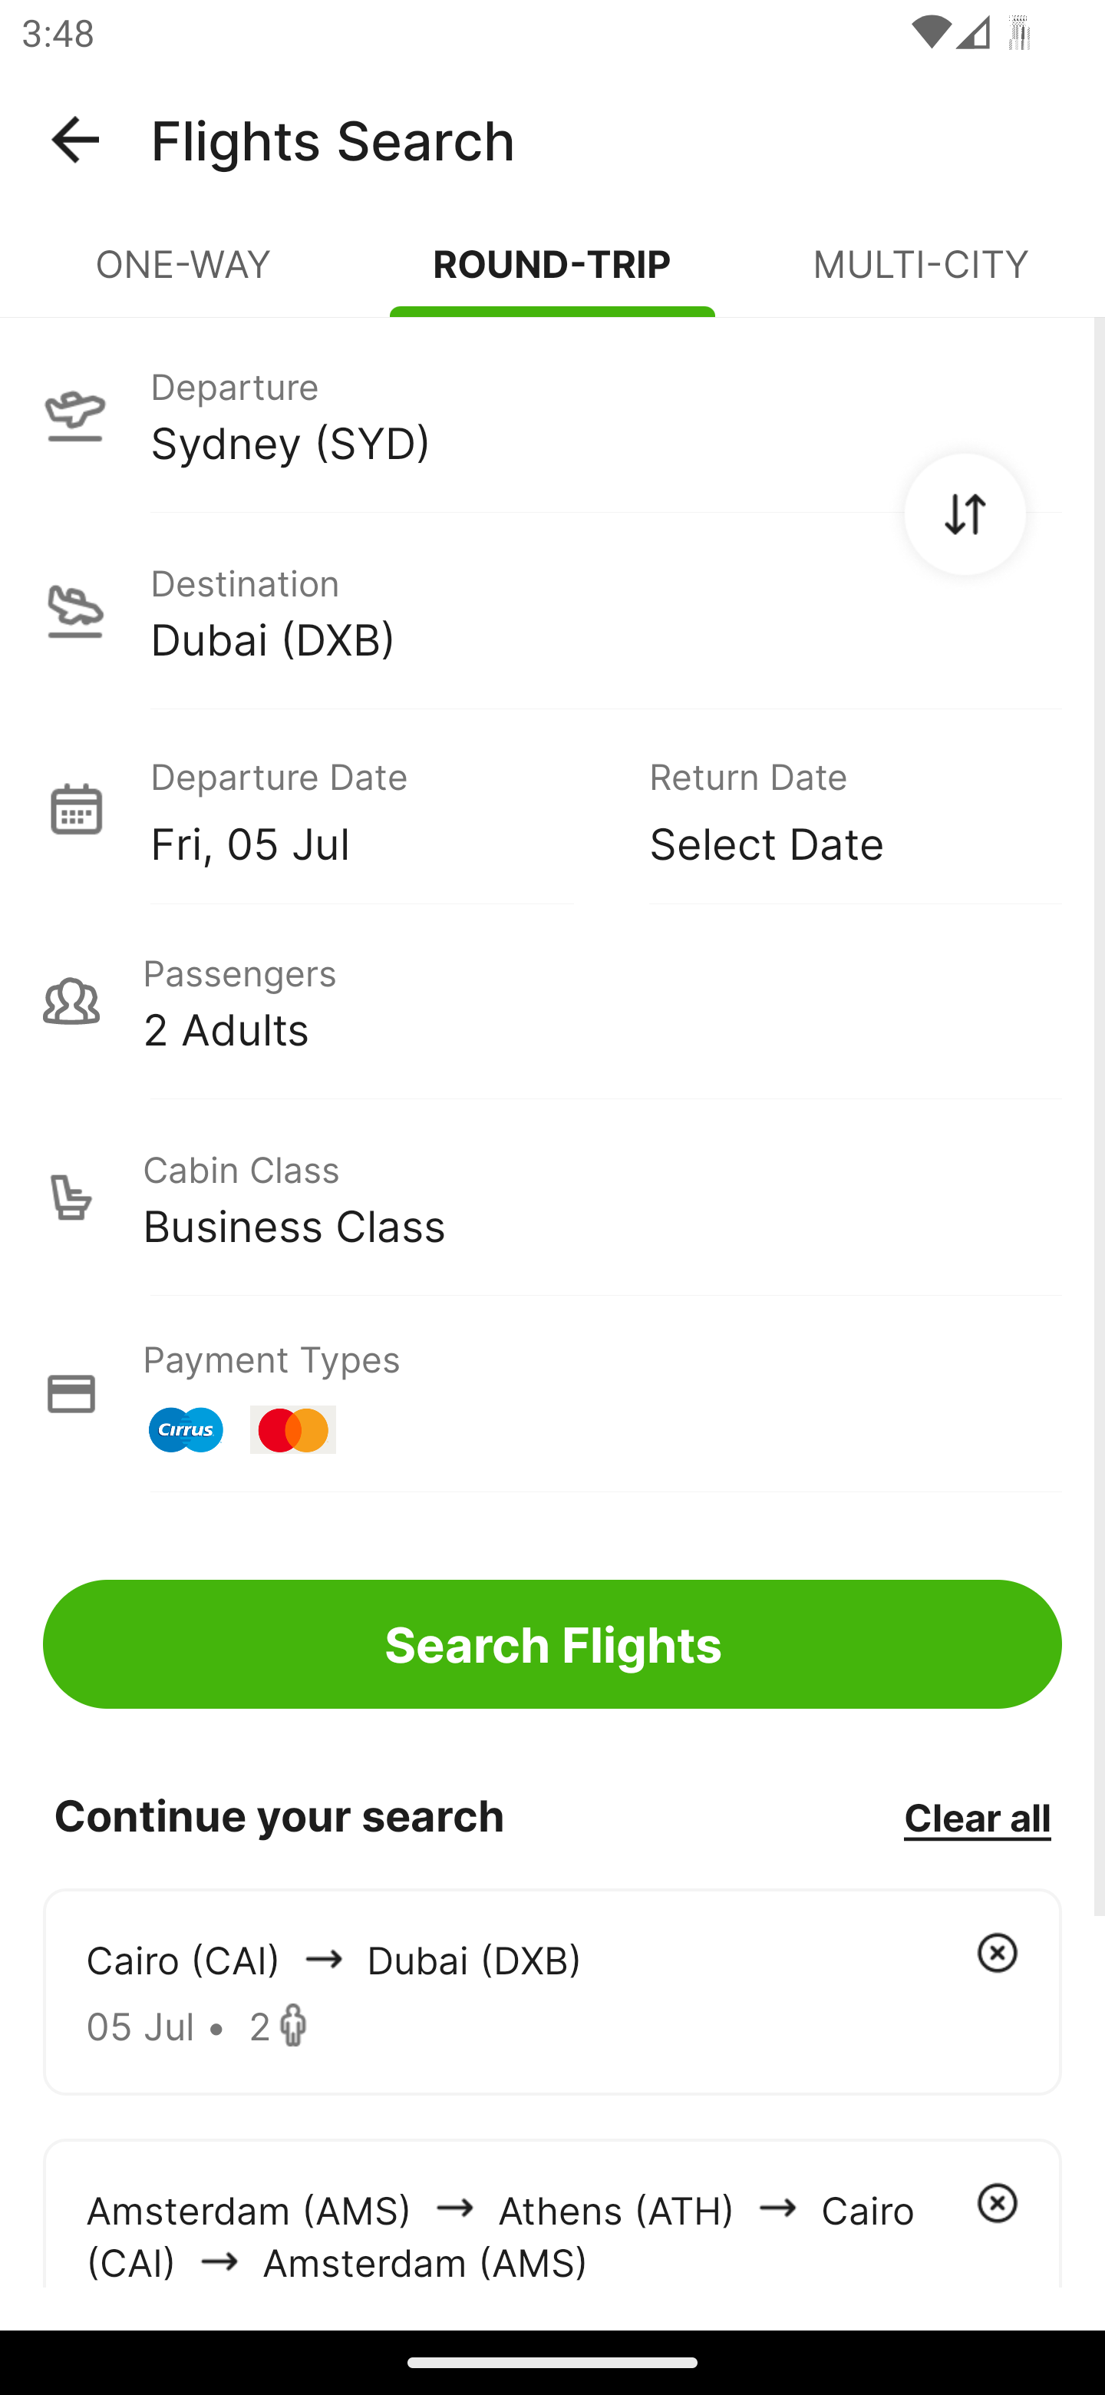 This screenshot has width=1105, height=2395. Describe the element at coordinates (552, 1991) in the screenshot. I see `Cairo (CAI)  arrowIcon  Dubai (DXB) 05 Jul •  2 ` at that location.